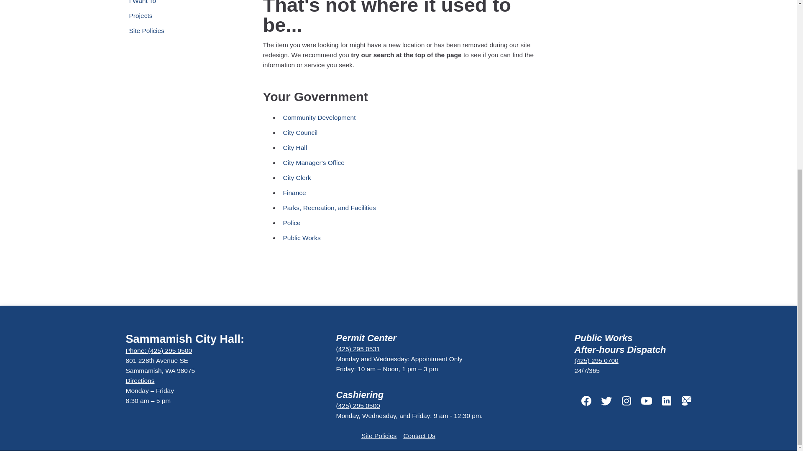  I want to click on City Hall, so click(371, 147).